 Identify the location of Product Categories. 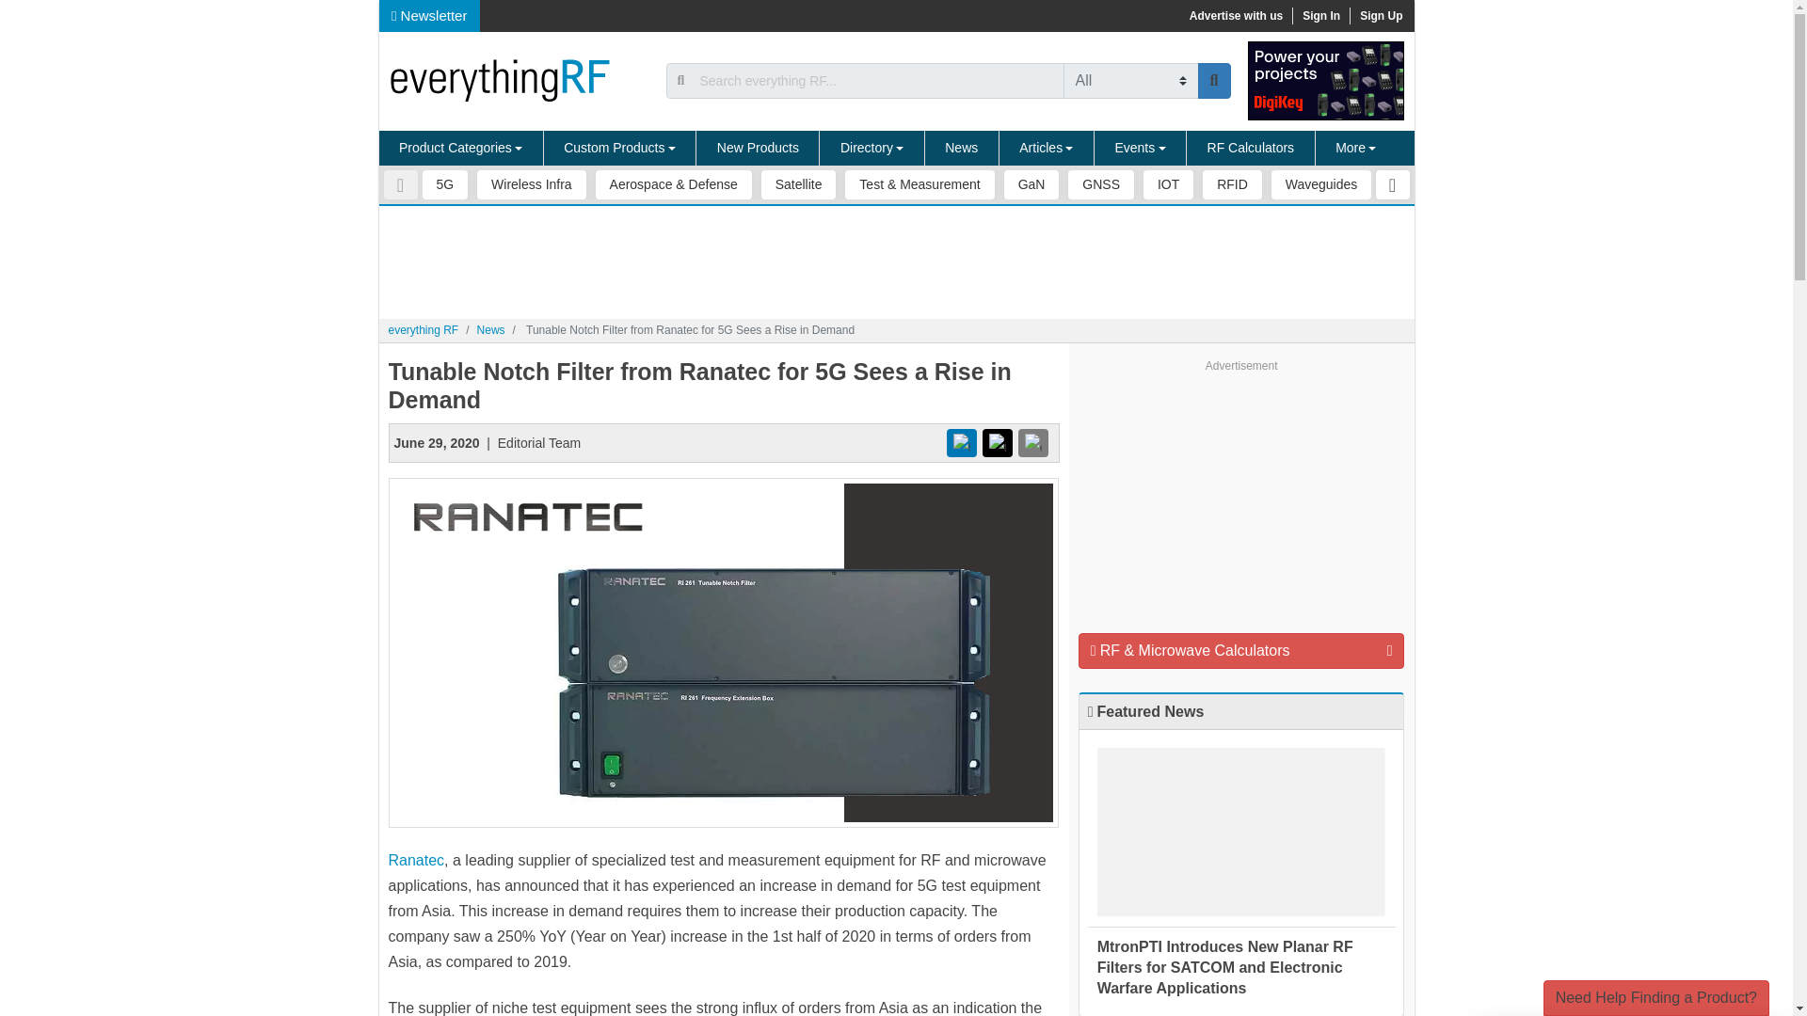
(460, 149).